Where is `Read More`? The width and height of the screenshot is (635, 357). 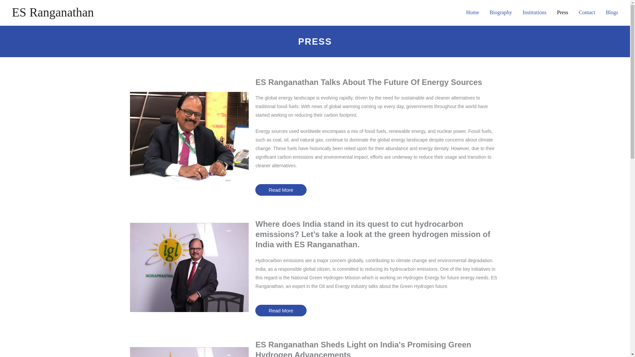 Read More is located at coordinates (280, 310).